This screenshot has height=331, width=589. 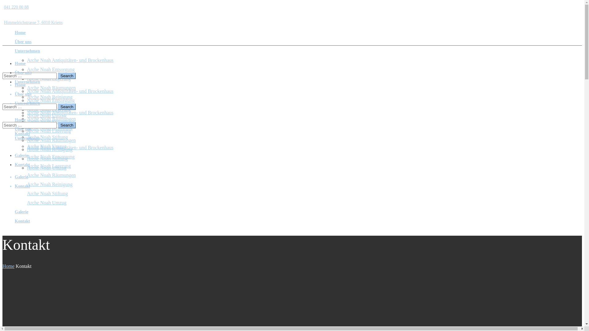 I want to click on Unternehmen, so click(x=27, y=51).